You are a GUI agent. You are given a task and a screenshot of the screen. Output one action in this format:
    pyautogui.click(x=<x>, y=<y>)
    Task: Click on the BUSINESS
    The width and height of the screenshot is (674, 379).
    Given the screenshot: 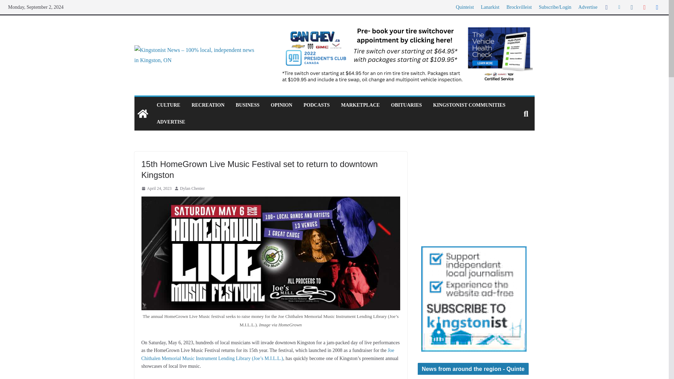 What is the action you would take?
    pyautogui.click(x=248, y=105)
    